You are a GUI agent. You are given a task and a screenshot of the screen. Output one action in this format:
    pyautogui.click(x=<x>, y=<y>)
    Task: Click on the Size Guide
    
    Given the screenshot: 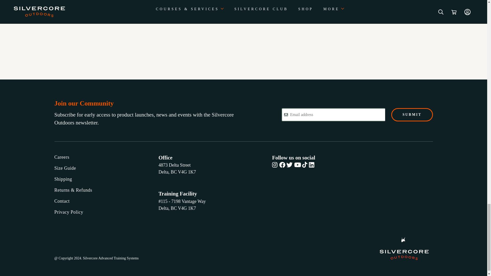 What is the action you would take?
    pyautogui.click(x=73, y=168)
    